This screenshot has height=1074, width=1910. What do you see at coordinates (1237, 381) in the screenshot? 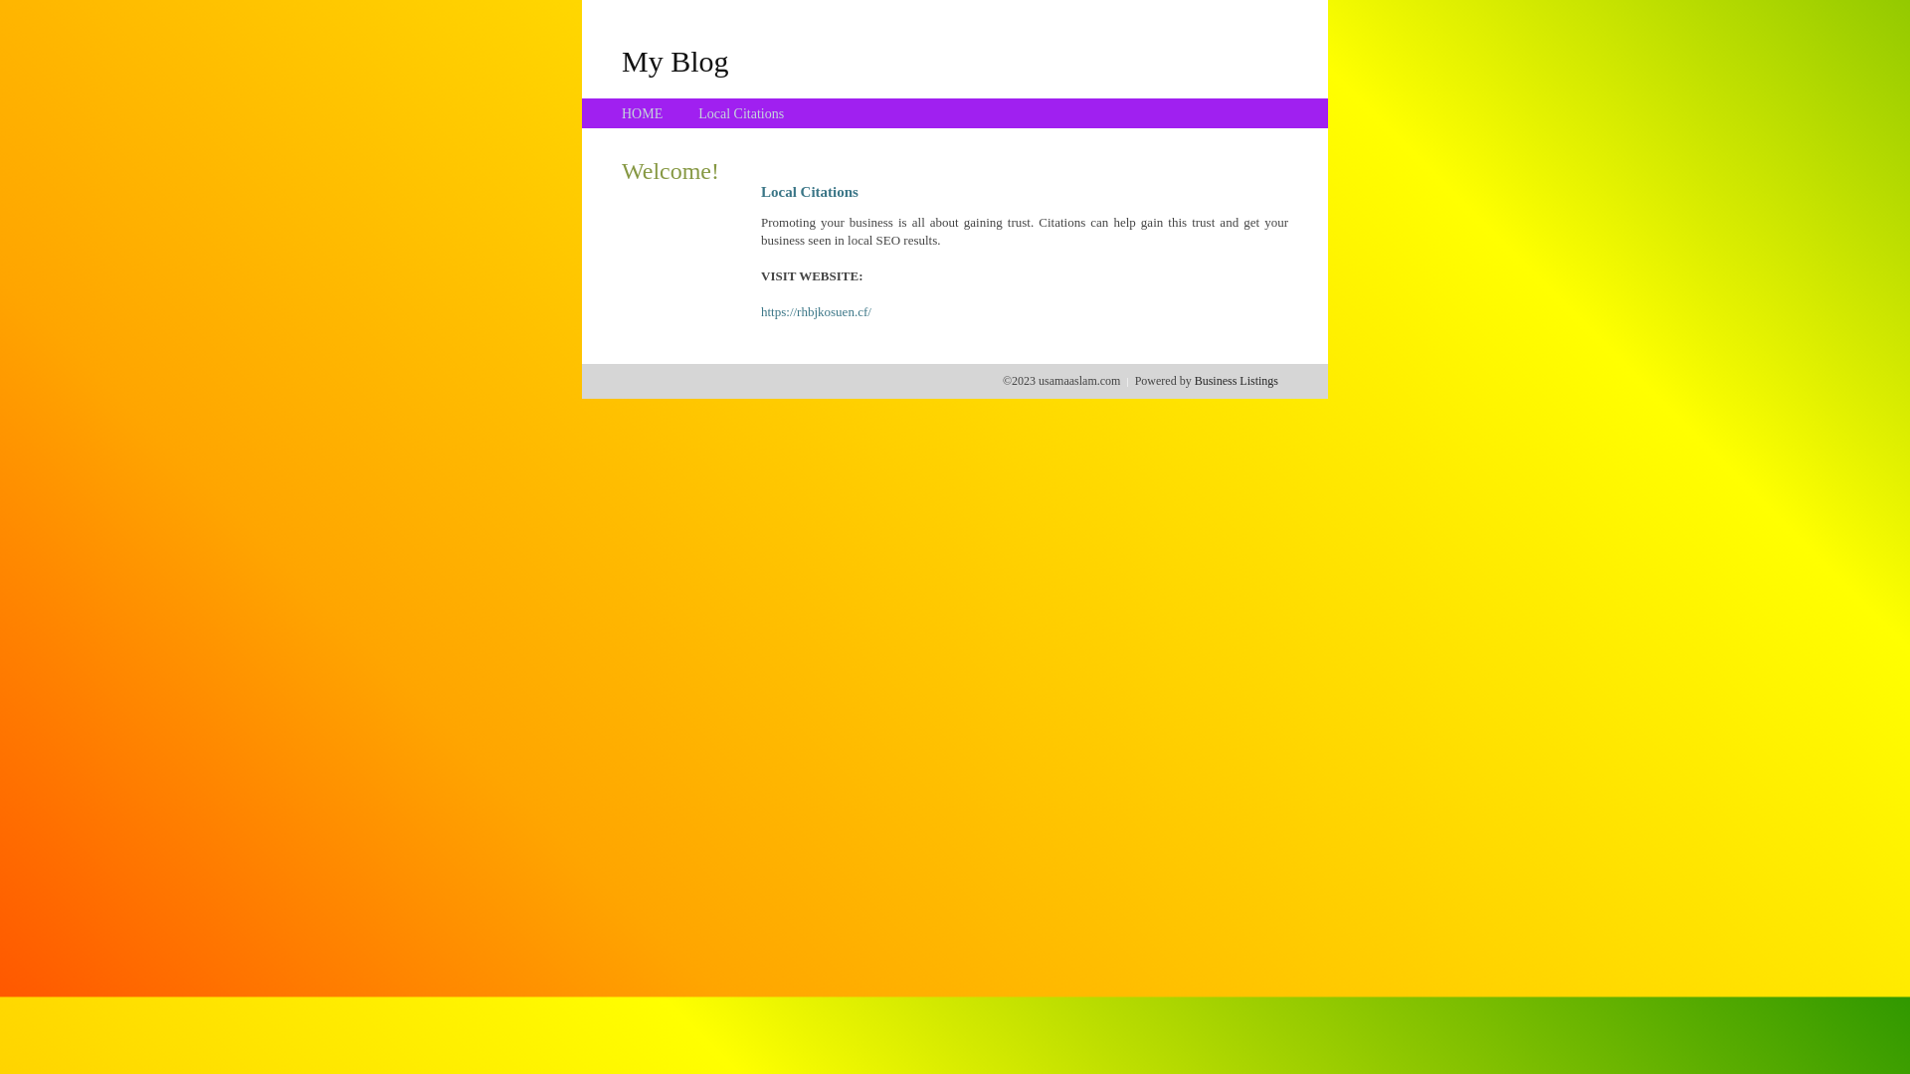
I see `Business Listings` at bounding box center [1237, 381].